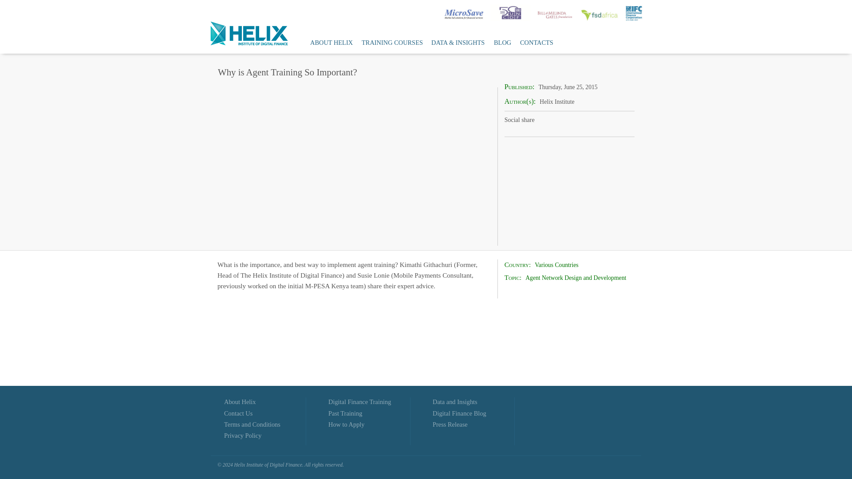 The width and height of the screenshot is (852, 479). Describe the element at coordinates (346, 424) in the screenshot. I see `How to Apply` at that location.